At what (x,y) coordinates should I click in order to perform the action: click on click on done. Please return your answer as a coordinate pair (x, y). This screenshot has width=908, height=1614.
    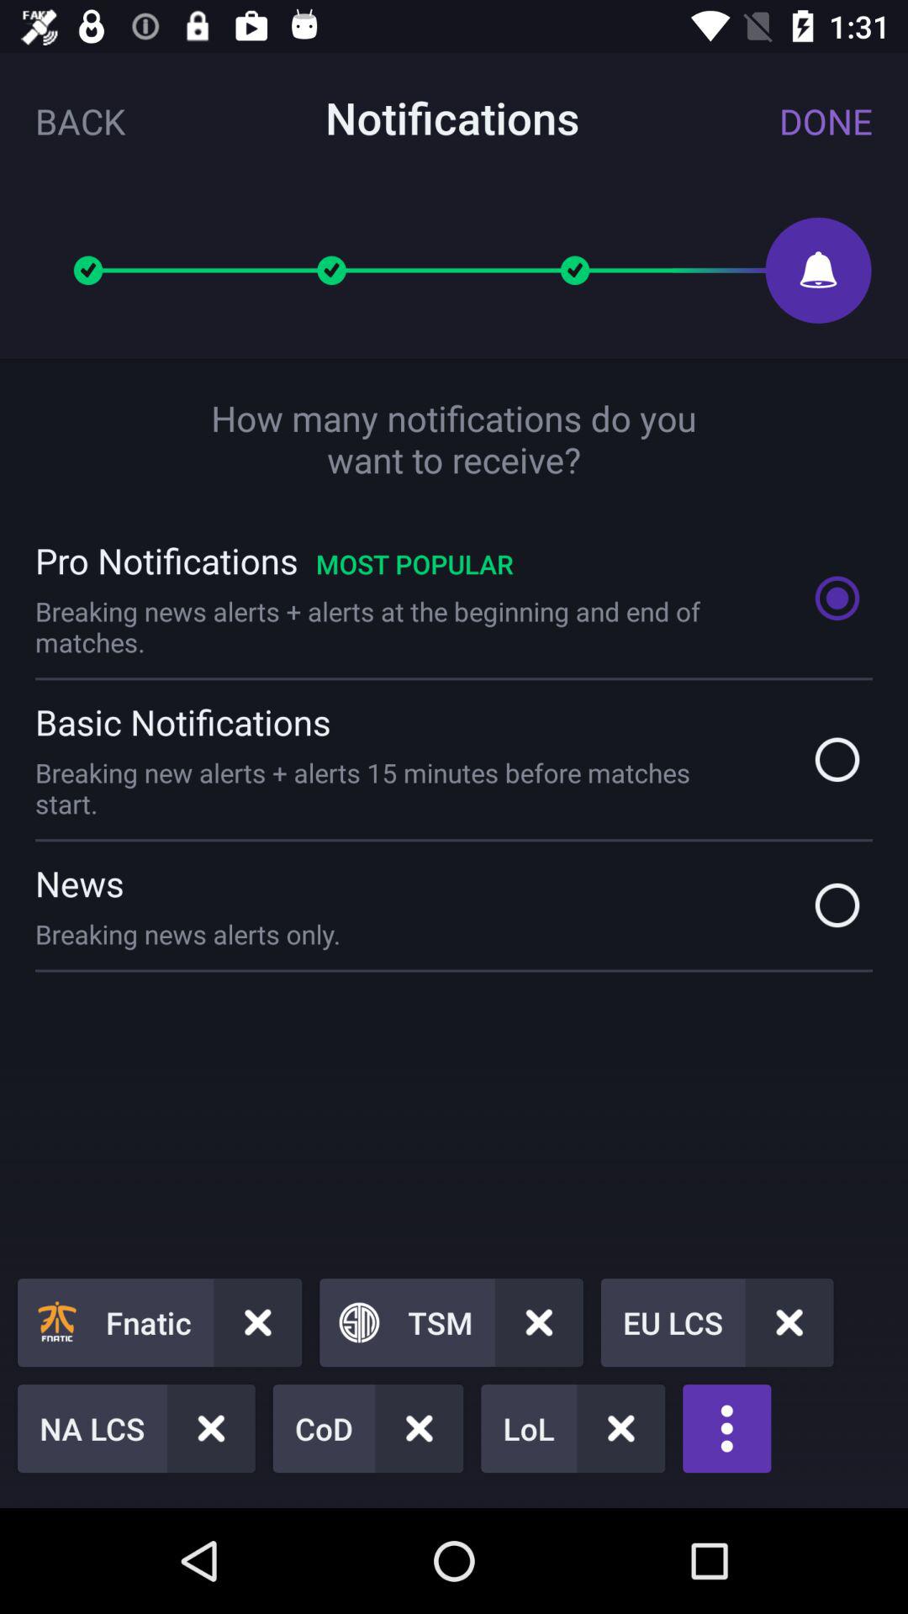
    Looking at the image, I should click on (826, 121).